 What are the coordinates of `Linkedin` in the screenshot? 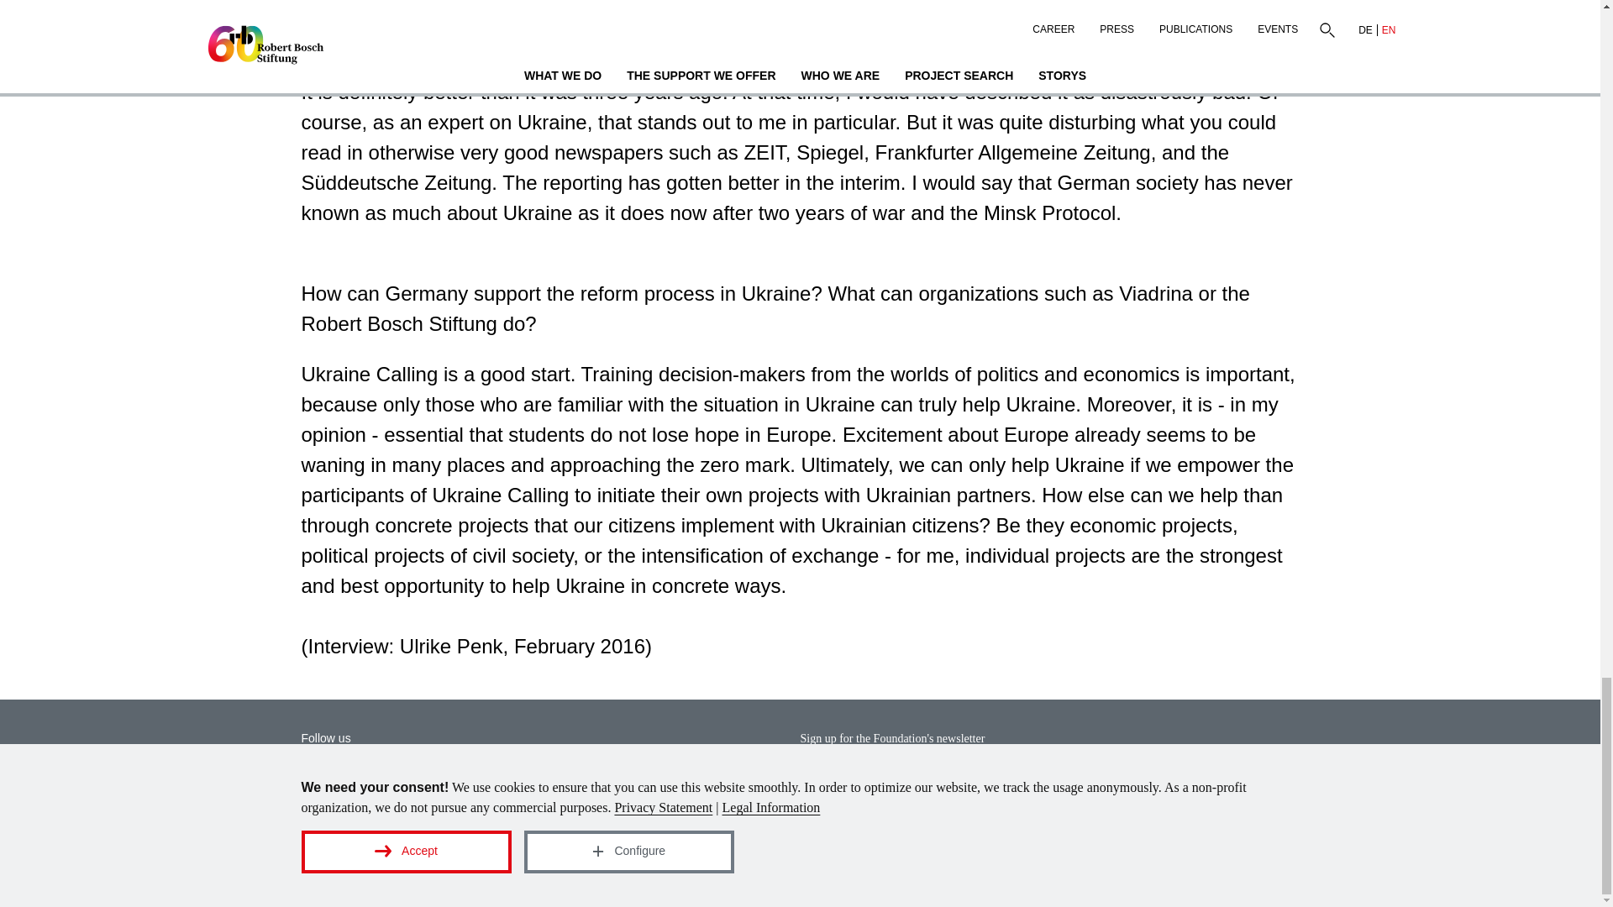 It's located at (319, 783).